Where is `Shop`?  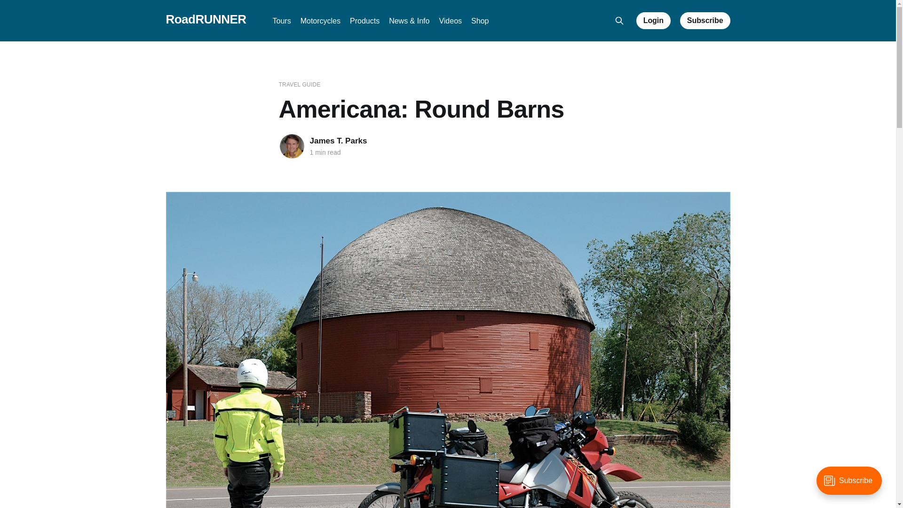
Shop is located at coordinates (480, 21).